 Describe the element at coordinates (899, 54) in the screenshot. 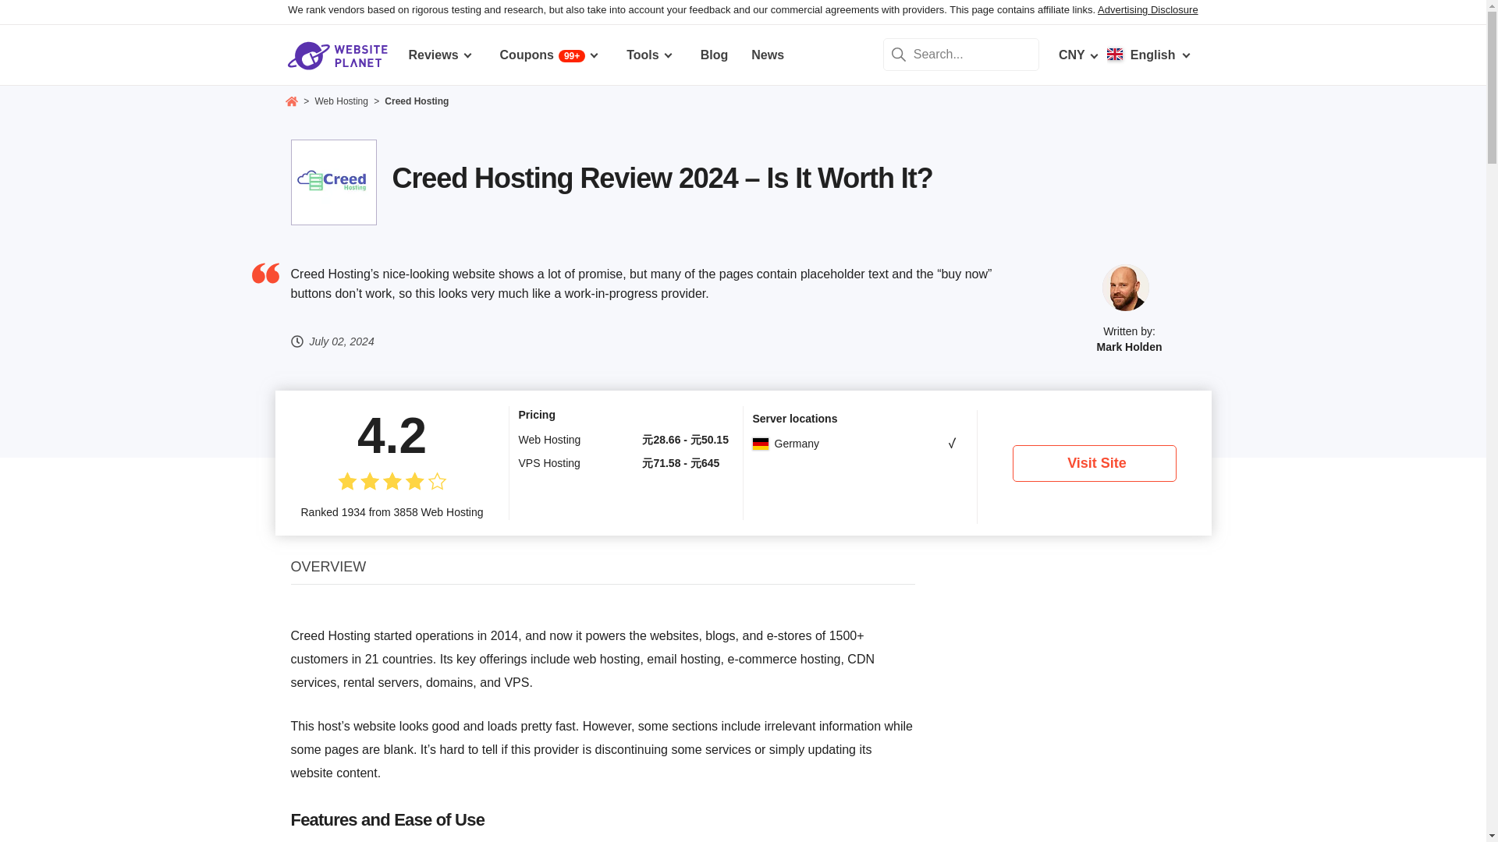

I see `Search` at that location.